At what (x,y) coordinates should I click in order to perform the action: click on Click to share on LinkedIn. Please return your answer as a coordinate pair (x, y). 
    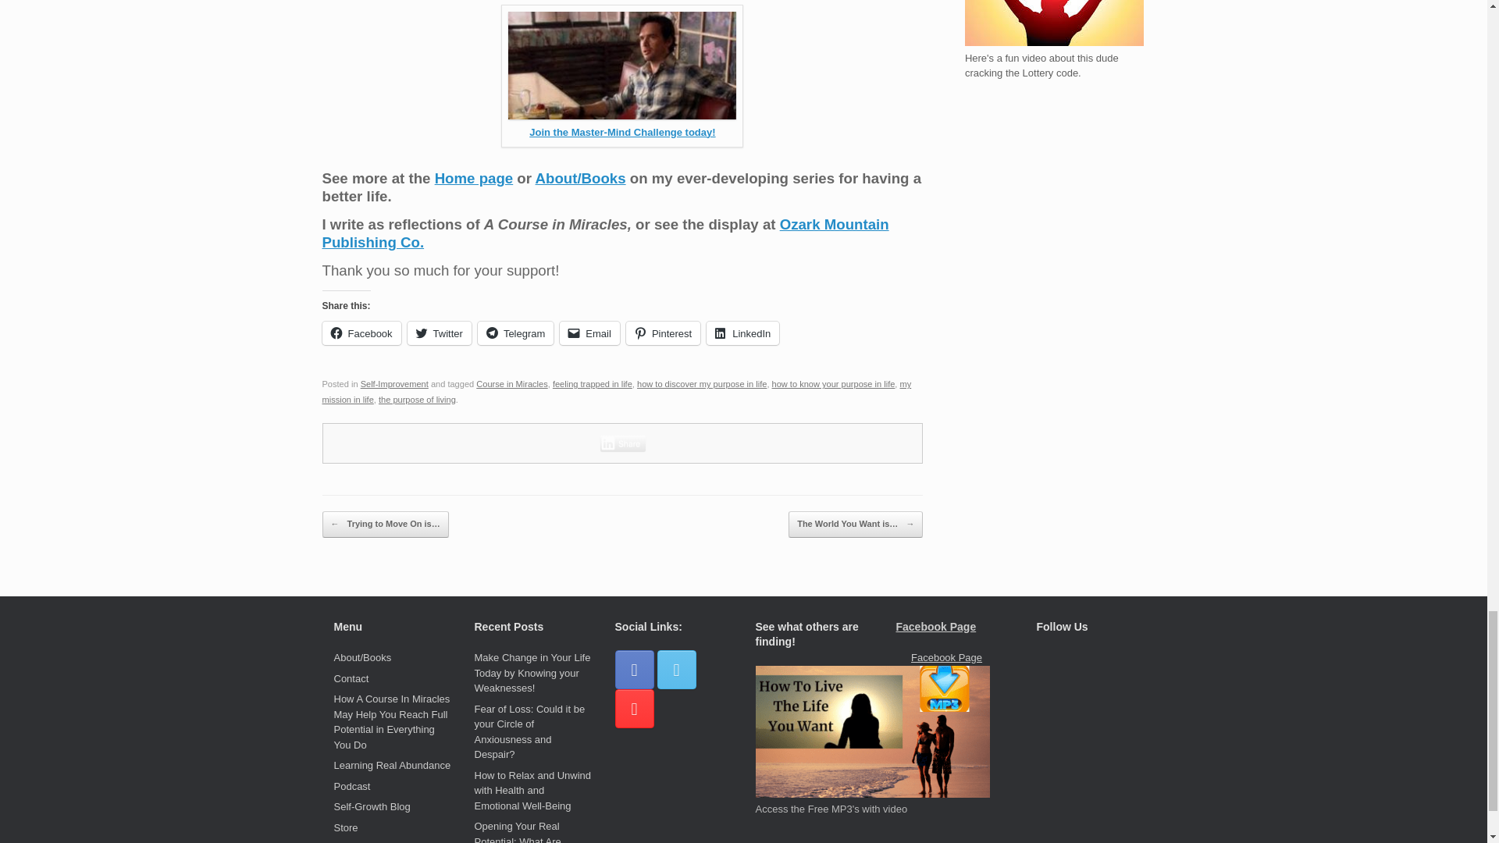
    Looking at the image, I should click on (742, 333).